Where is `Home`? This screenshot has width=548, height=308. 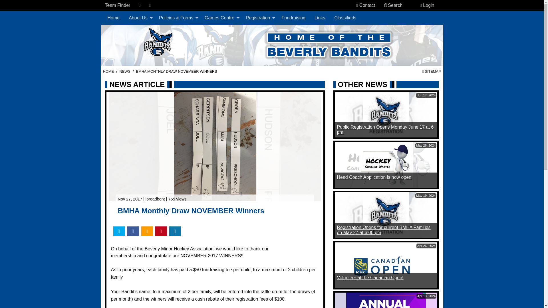 Home is located at coordinates (114, 18).